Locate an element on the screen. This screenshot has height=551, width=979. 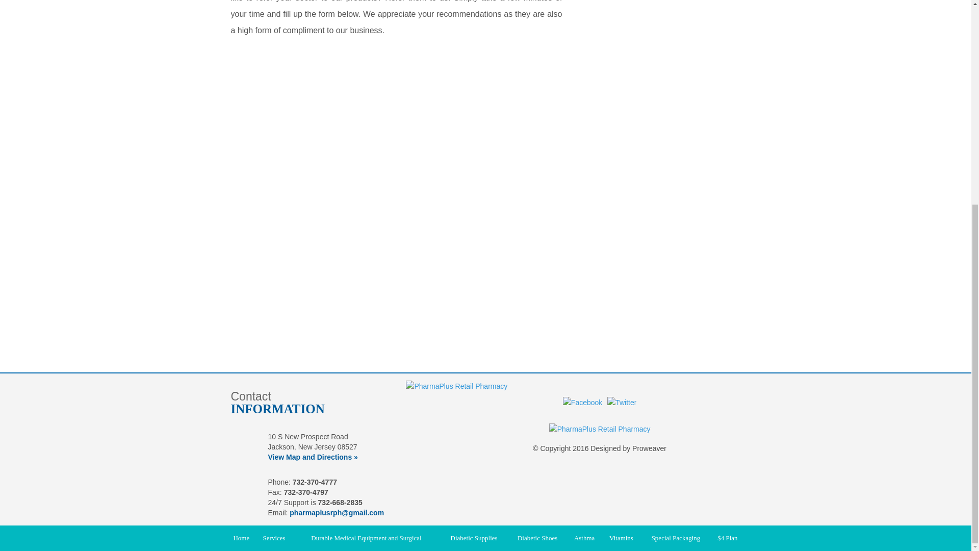
Send Your Referral is located at coordinates (659, 76).